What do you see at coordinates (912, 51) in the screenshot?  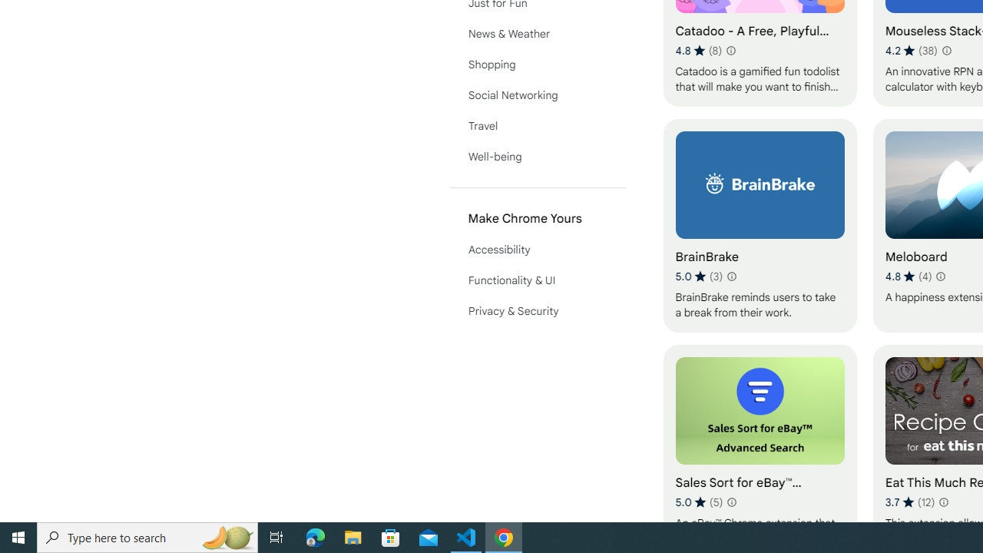 I see `Average rating 4.2 out of 5 stars. 38 ratings.` at bounding box center [912, 51].